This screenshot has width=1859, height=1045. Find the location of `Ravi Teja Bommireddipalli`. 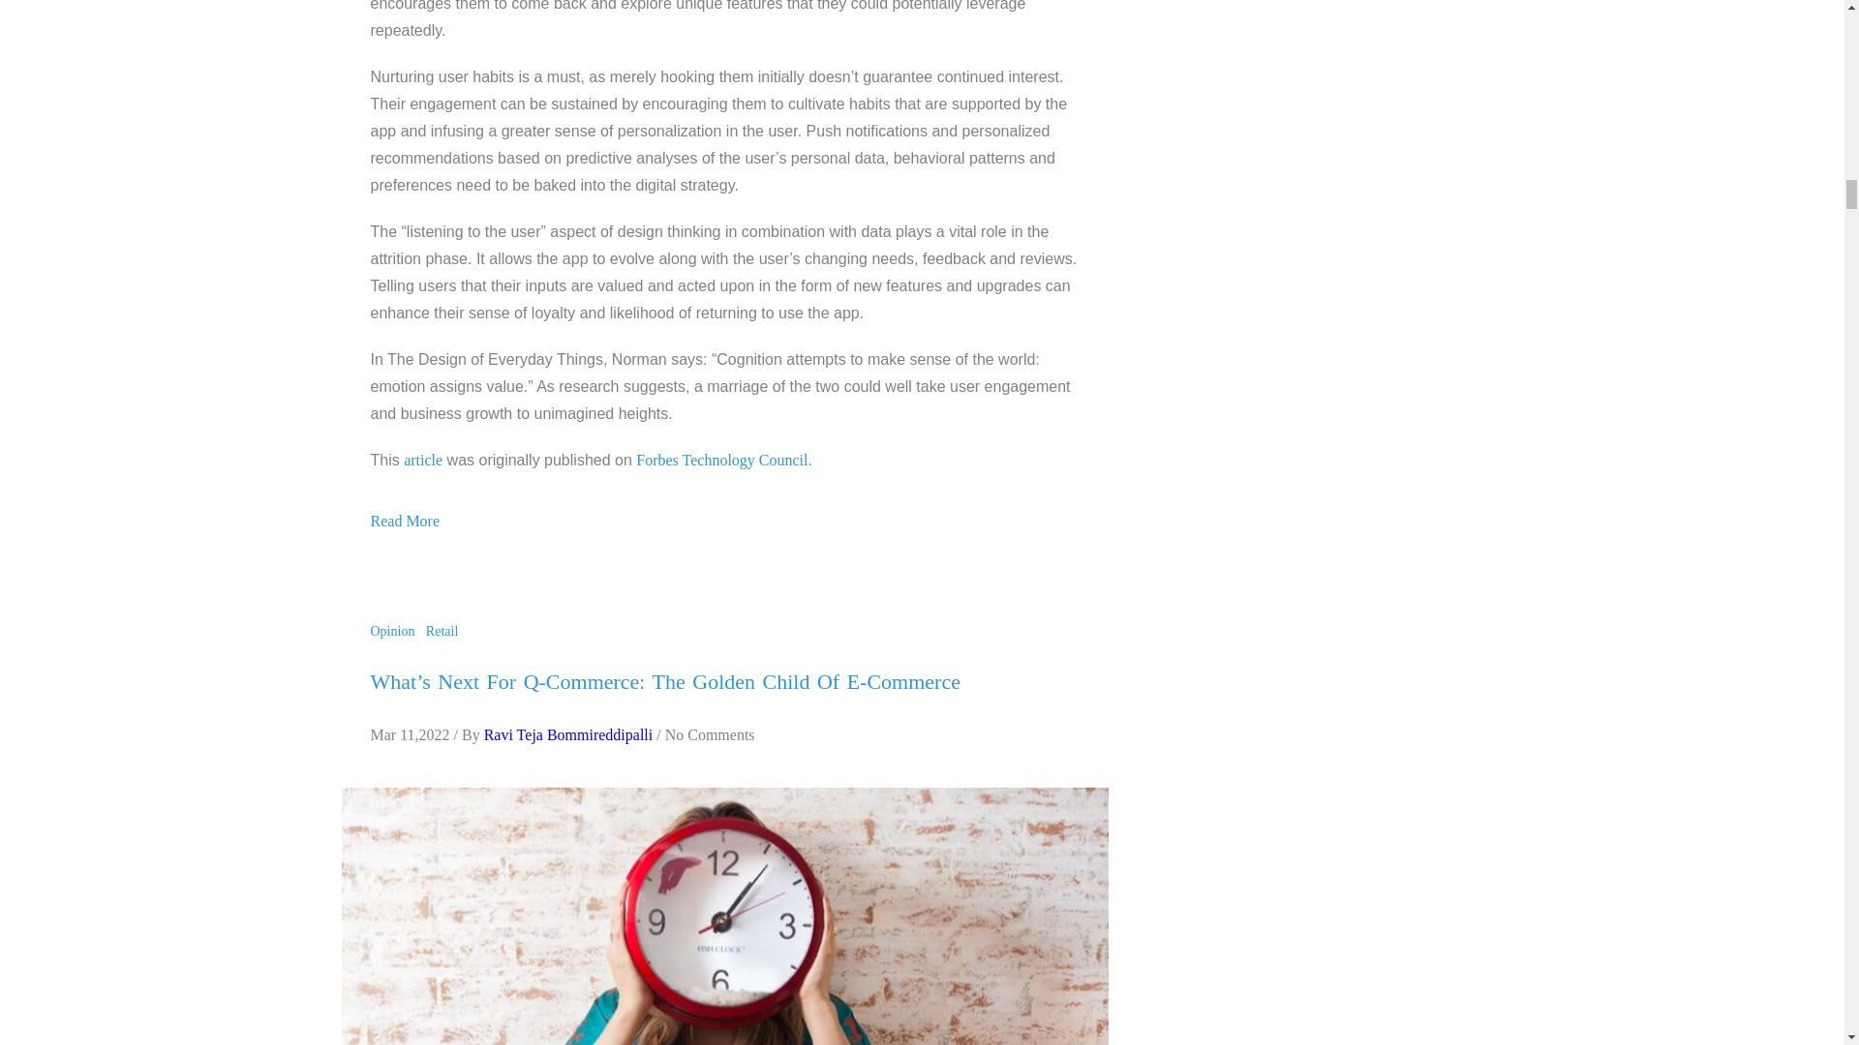

Ravi Teja Bommireddipalli is located at coordinates (568, 733).